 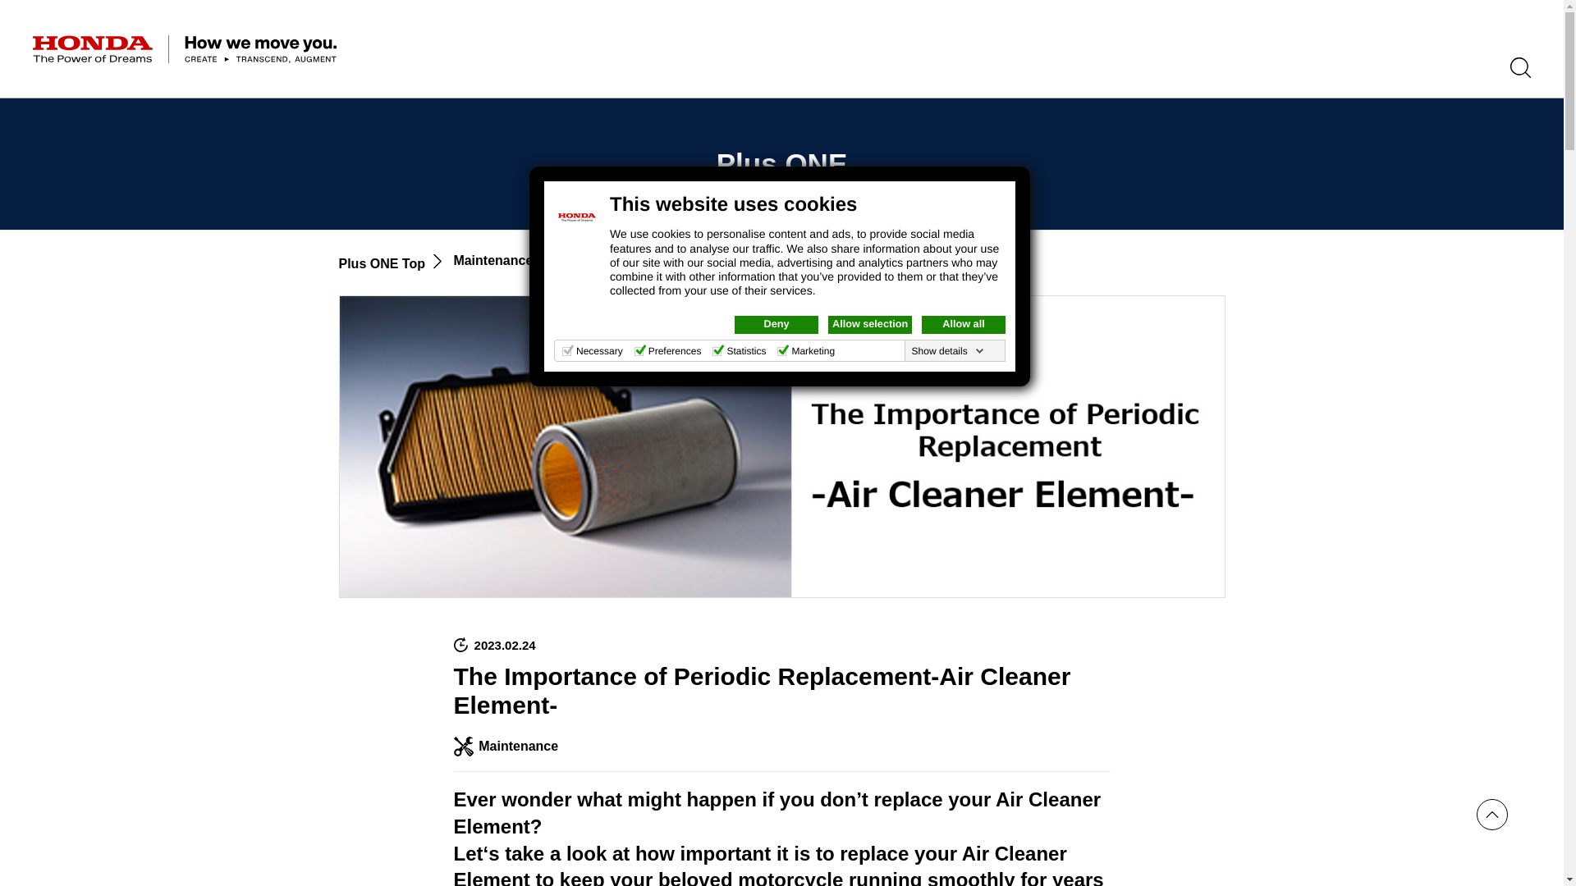 I want to click on Allow all, so click(x=964, y=325).